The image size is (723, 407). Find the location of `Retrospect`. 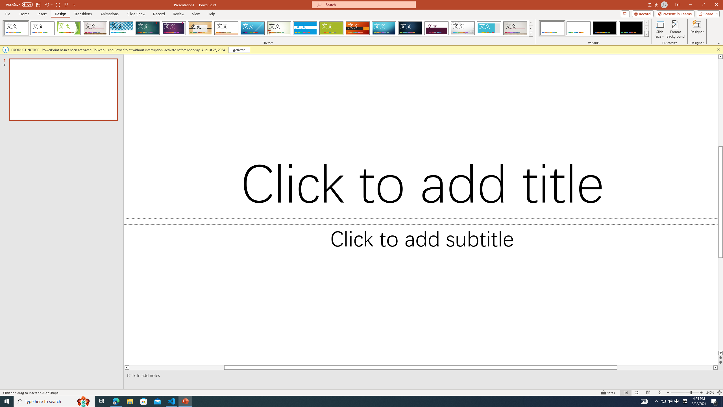

Retrospect is located at coordinates (226, 28).